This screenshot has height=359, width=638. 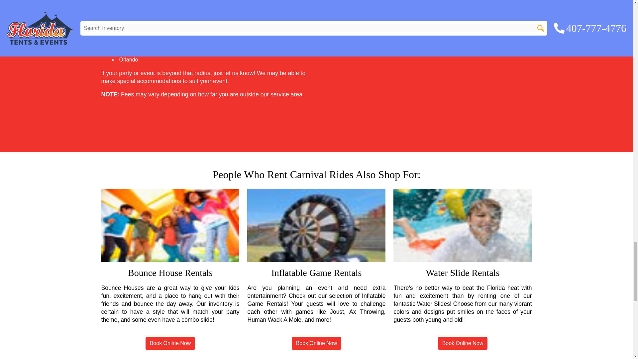 What do you see at coordinates (170, 225) in the screenshot?
I see `Windermere Bounce House Rentals` at bounding box center [170, 225].